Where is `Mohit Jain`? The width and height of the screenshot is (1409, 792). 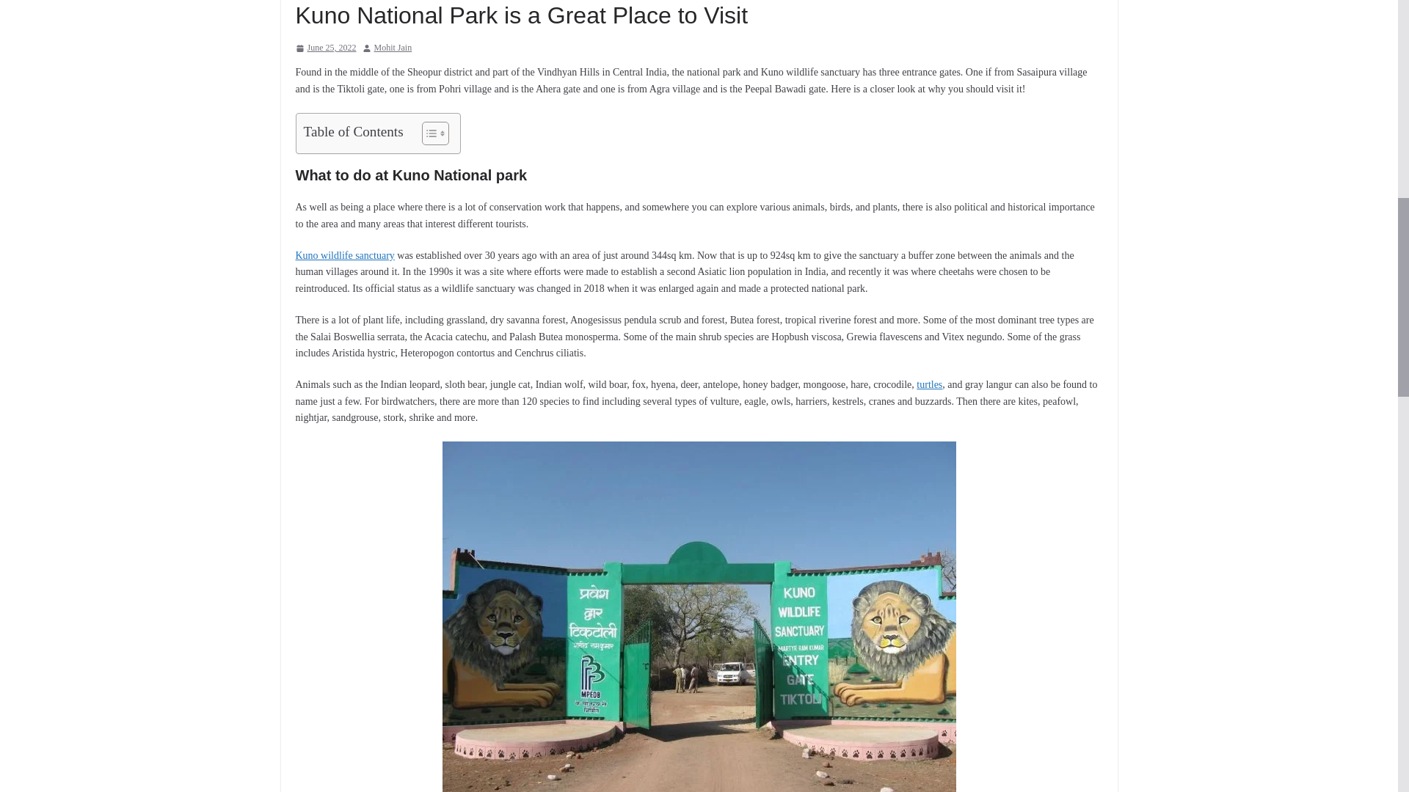
Mohit Jain is located at coordinates (393, 48).